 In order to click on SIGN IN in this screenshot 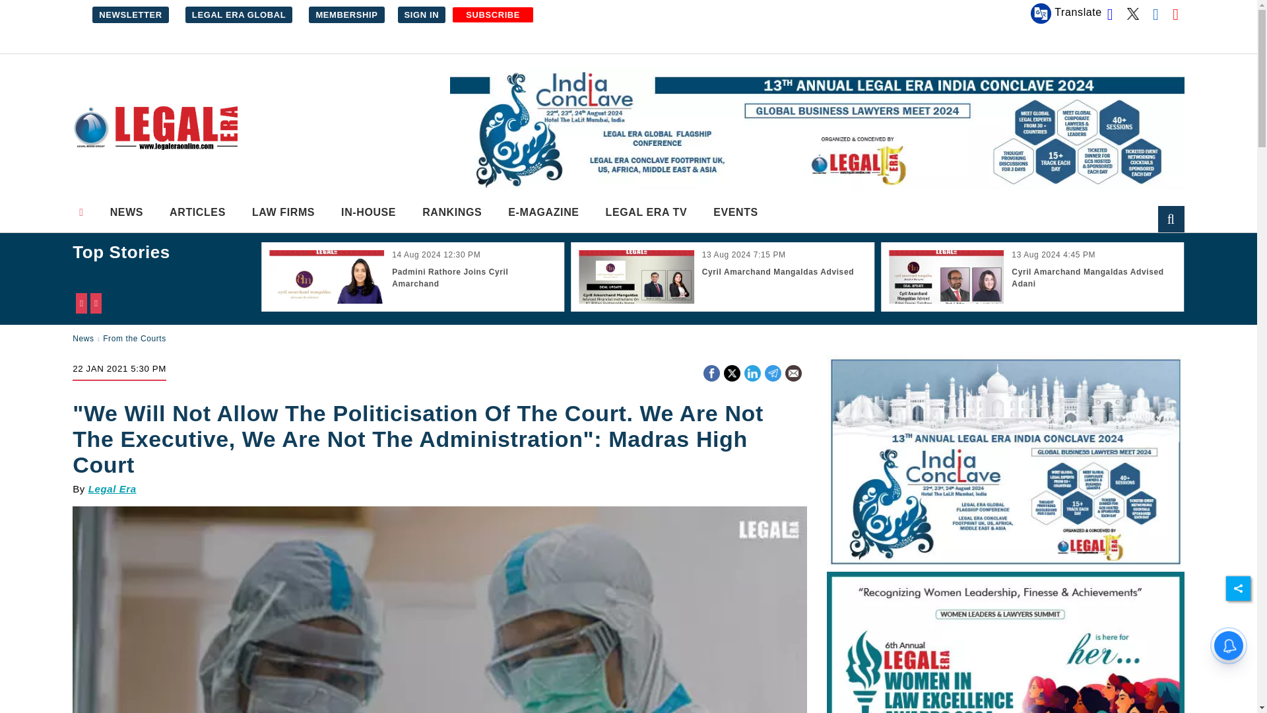, I will do `click(421, 15)`.